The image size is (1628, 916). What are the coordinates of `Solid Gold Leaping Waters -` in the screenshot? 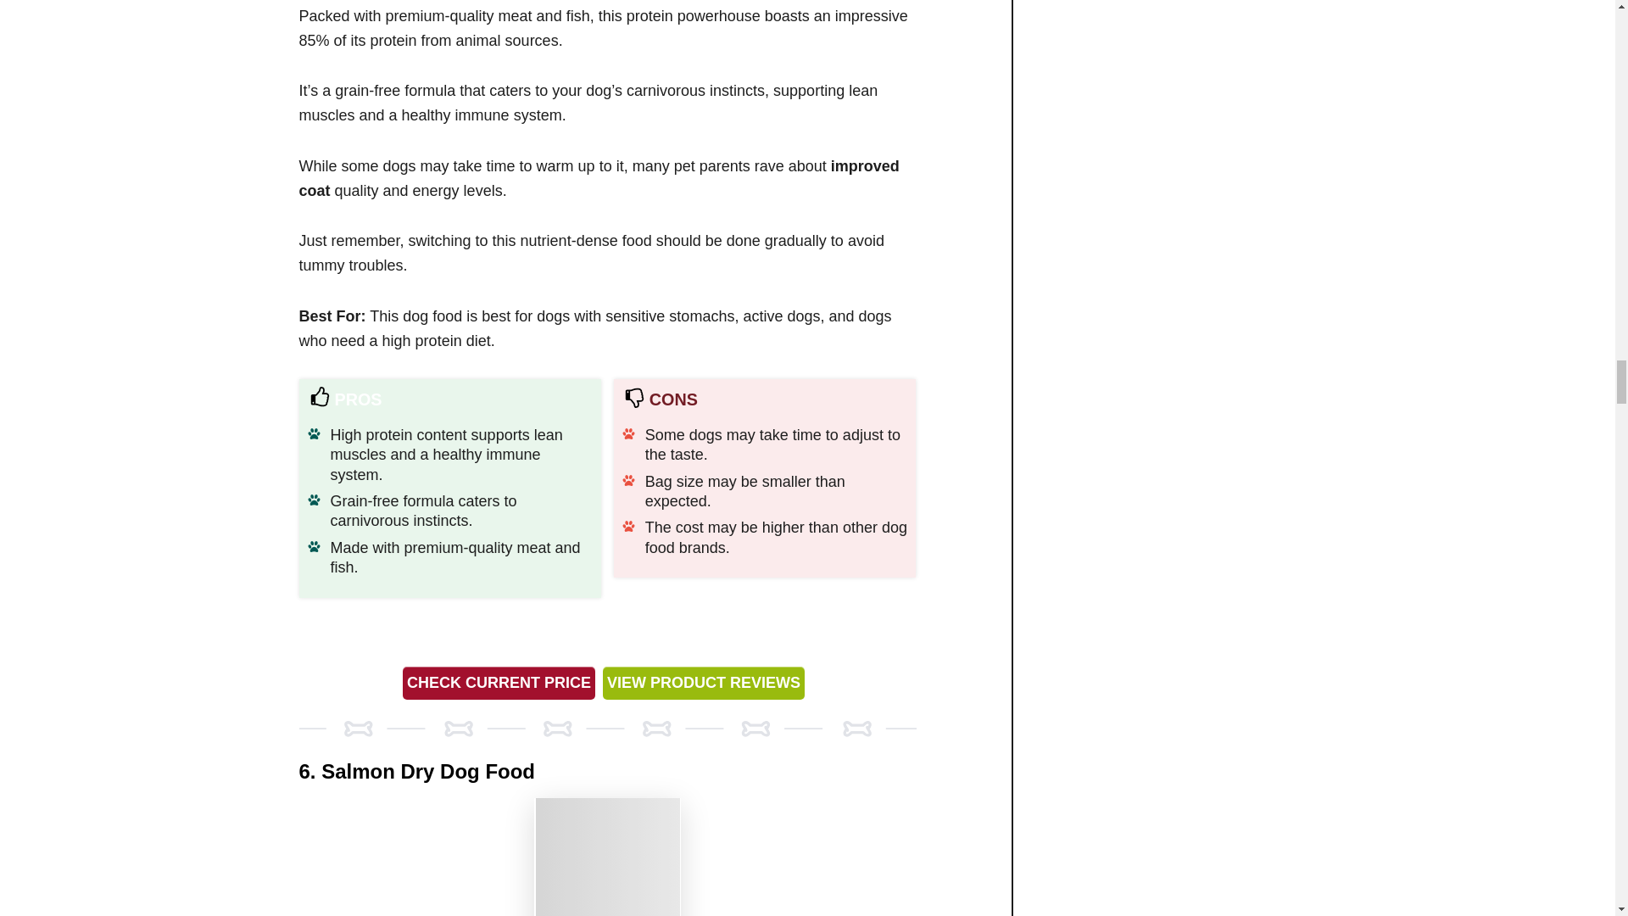 It's located at (607, 857).